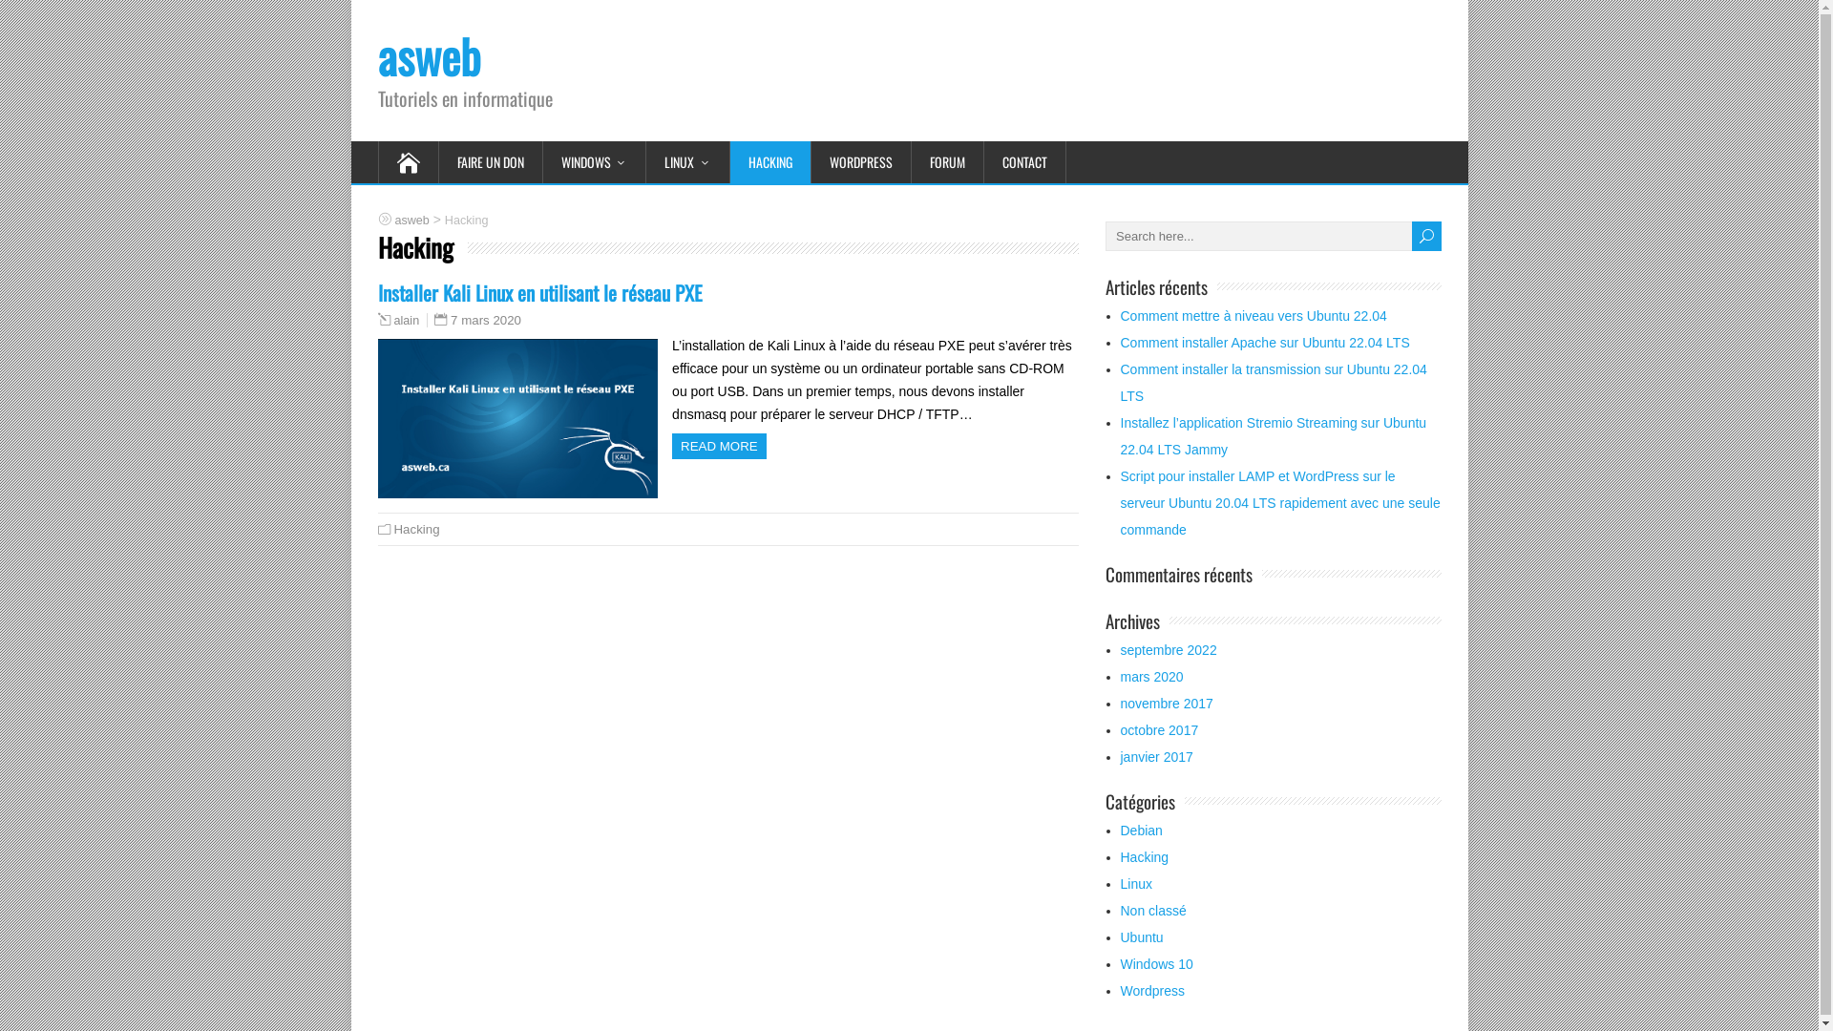 Image resolution: width=1833 pixels, height=1031 pixels. What do you see at coordinates (594, 162) in the screenshot?
I see `WINDOWS` at bounding box center [594, 162].